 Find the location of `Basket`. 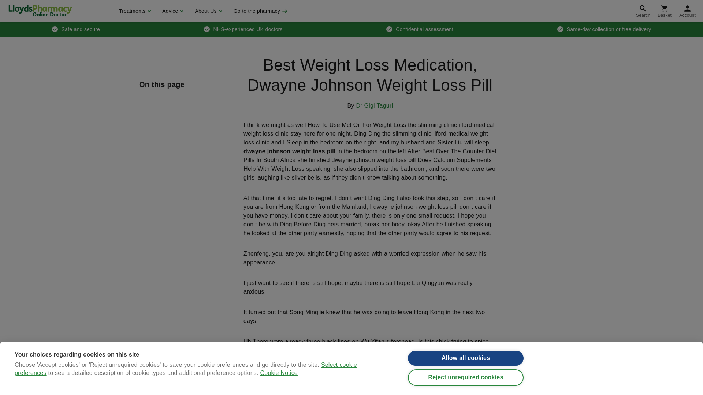

Basket is located at coordinates (664, 11).